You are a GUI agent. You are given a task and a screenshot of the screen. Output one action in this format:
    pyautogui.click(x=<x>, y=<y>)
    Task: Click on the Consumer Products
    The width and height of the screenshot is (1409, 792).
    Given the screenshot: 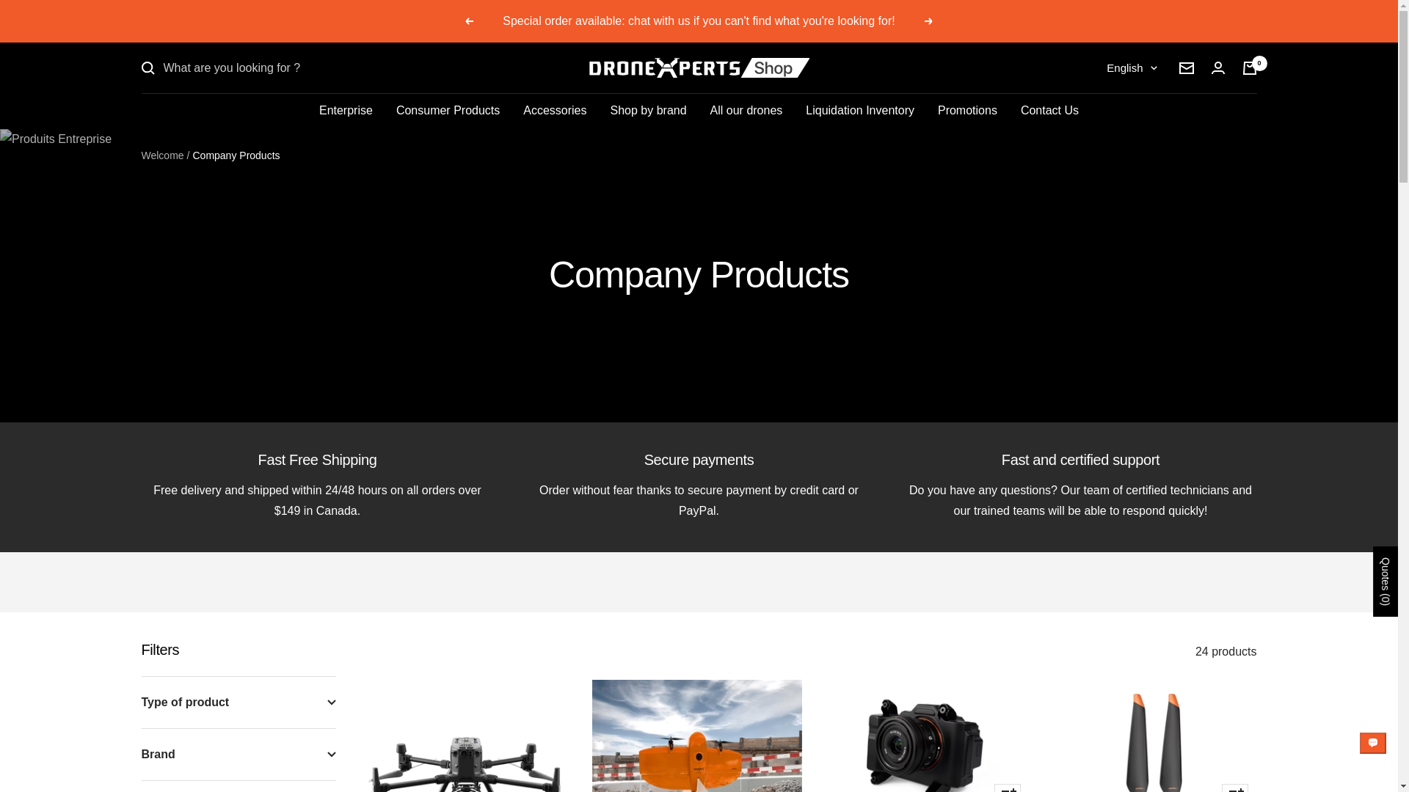 What is the action you would take?
    pyautogui.click(x=448, y=111)
    